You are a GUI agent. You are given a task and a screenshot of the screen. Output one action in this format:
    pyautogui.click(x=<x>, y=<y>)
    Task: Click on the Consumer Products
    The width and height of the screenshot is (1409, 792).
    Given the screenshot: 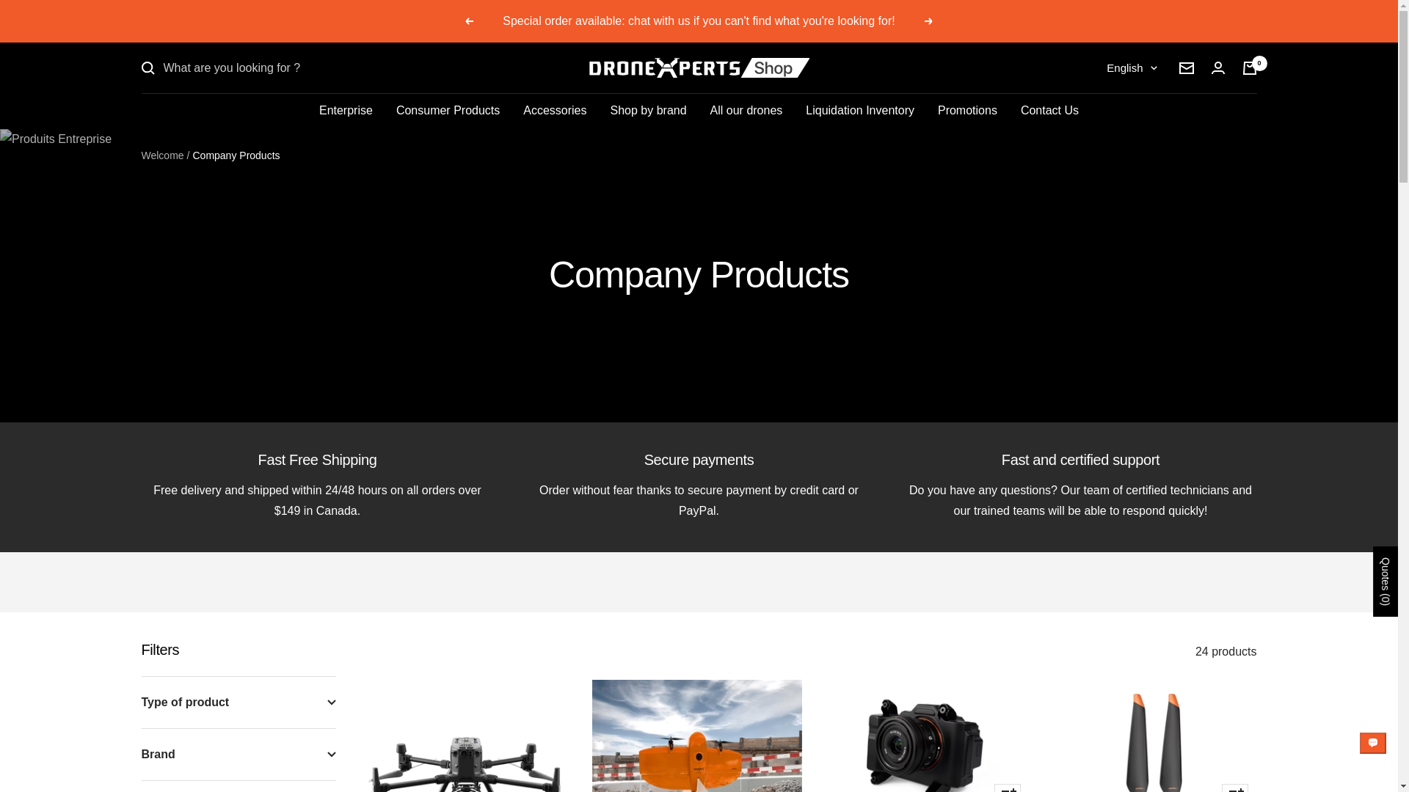 What is the action you would take?
    pyautogui.click(x=448, y=111)
    